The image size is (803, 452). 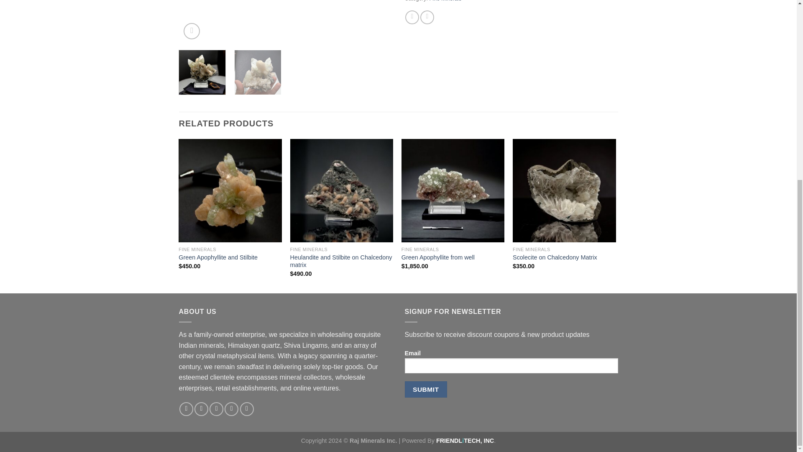 What do you see at coordinates (446, 1) in the screenshot?
I see `Fine Minerals` at bounding box center [446, 1].